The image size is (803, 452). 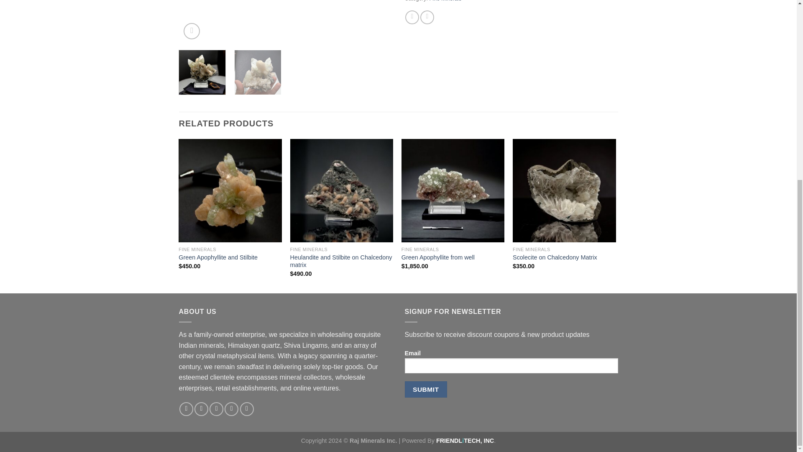 What do you see at coordinates (446, 1) in the screenshot?
I see `Fine Minerals` at bounding box center [446, 1].